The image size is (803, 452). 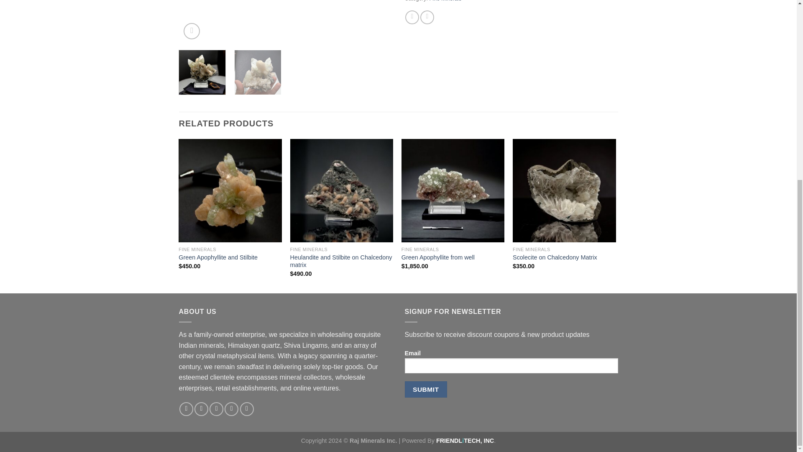 What do you see at coordinates (446, 1) in the screenshot?
I see `Fine Minerals` at bounding box center [446, 1].